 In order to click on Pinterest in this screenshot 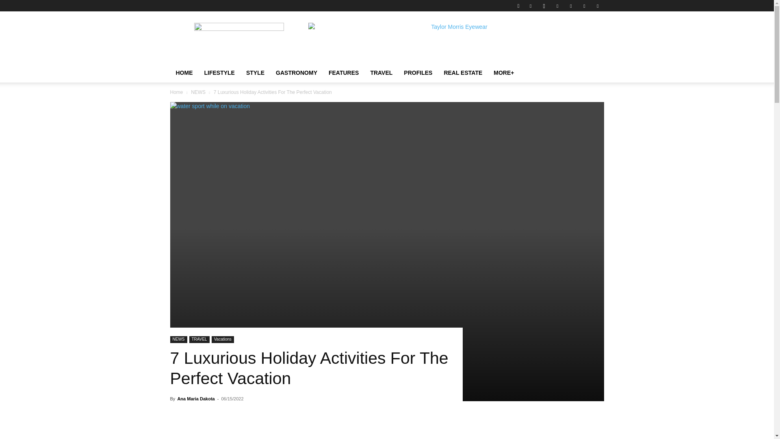, I will do `click(571, 6)`.